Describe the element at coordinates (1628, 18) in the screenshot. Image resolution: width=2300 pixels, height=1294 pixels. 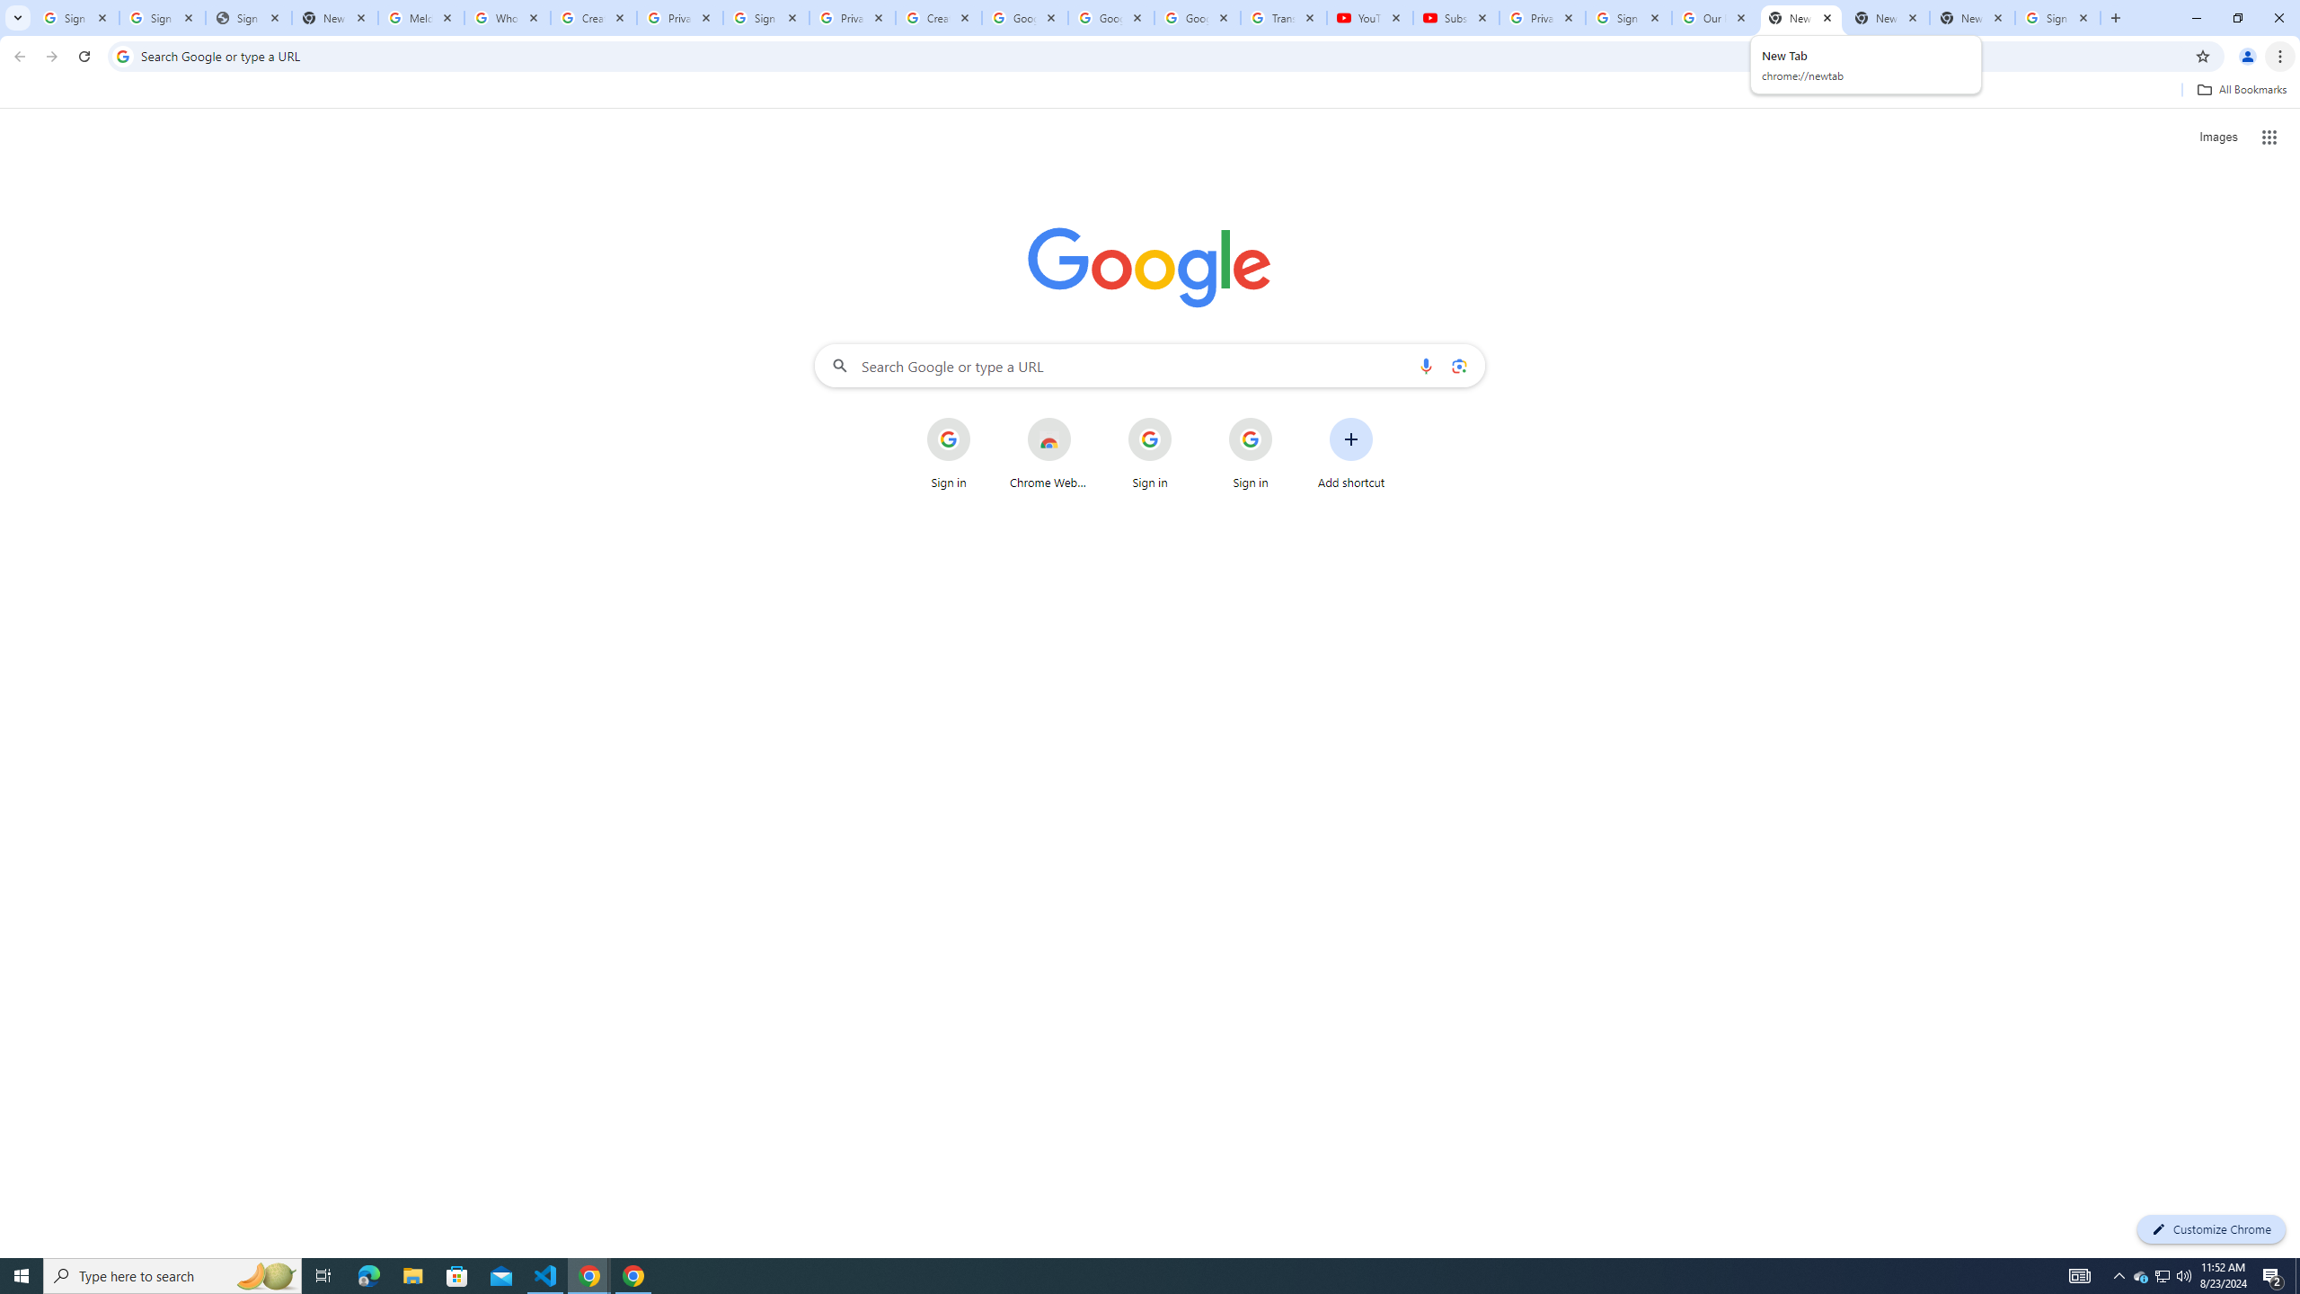
I see `Sign in - Google Accounts` at that location.